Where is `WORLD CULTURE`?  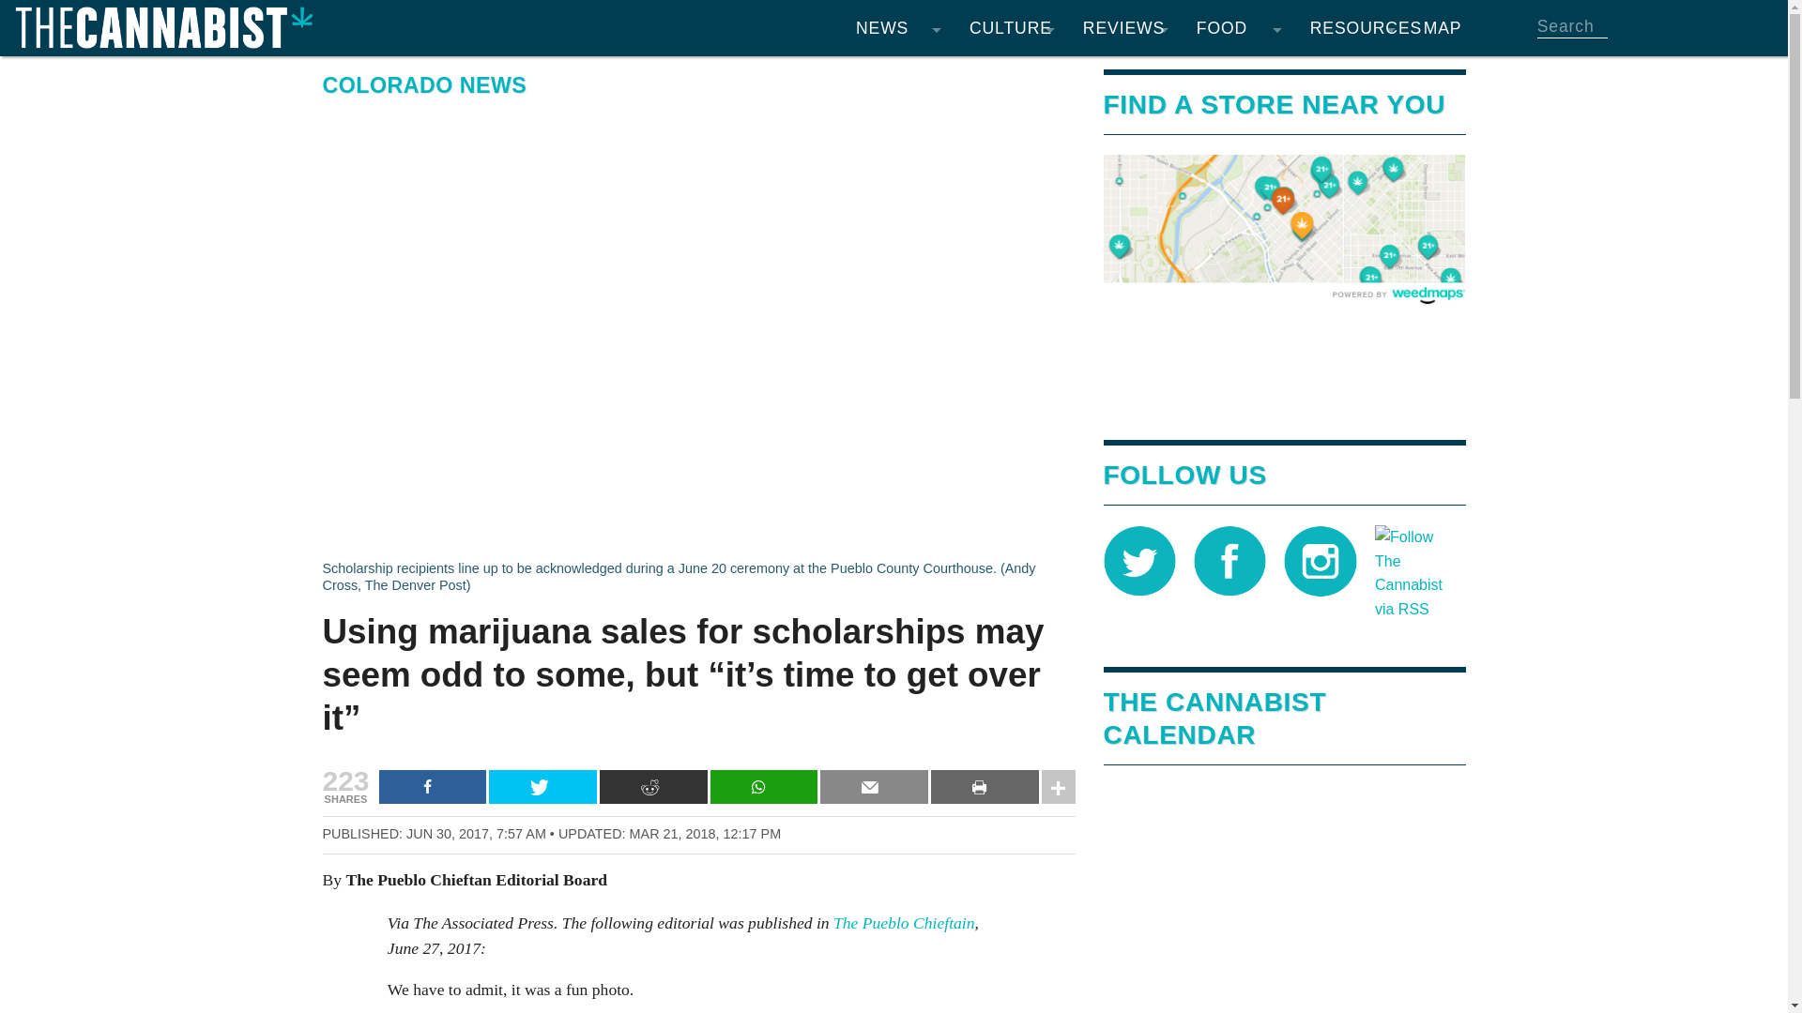
WORLD CULTURE is located at coordinates (1012, 338).